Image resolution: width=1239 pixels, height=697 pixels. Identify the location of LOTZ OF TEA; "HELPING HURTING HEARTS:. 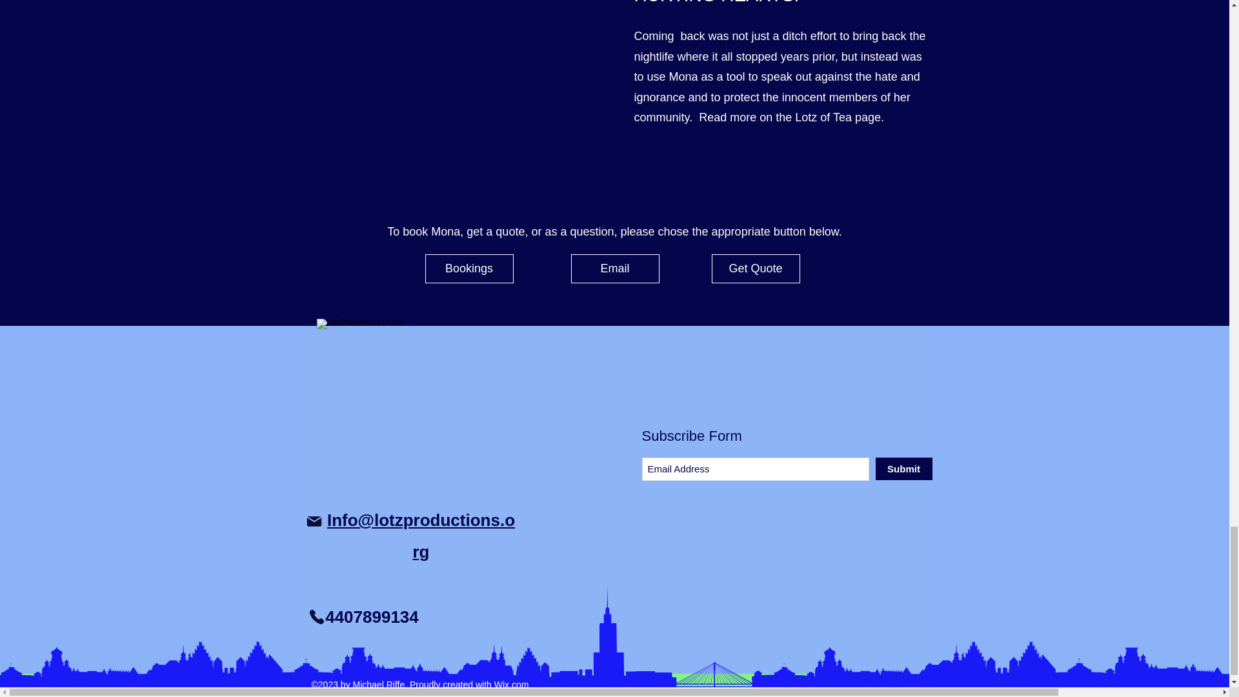
(739, 3).